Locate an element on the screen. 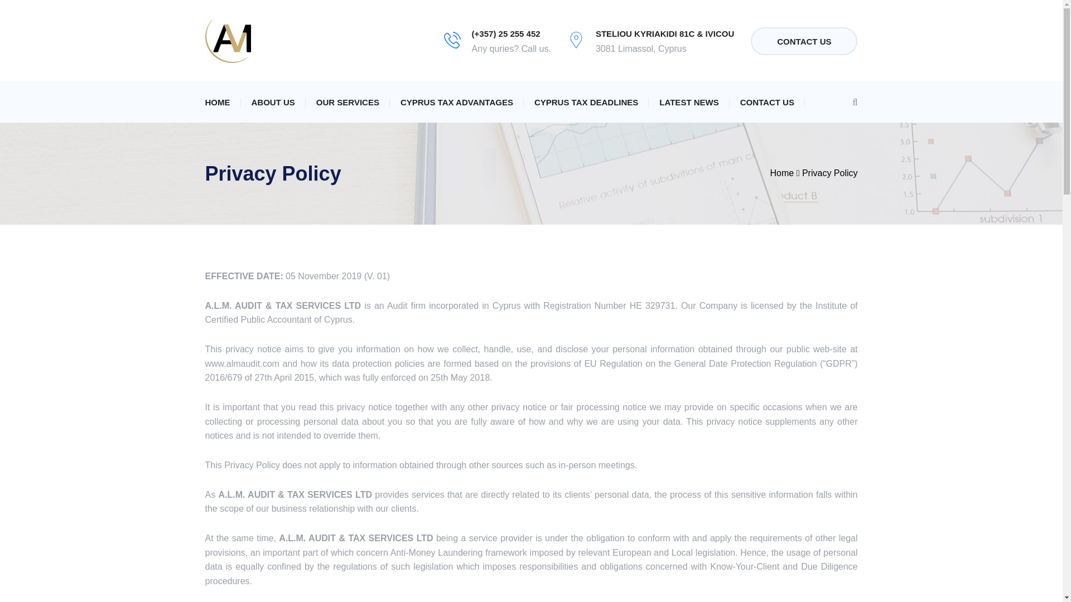 This screenshot has width=1071, height=602. Home is located at coordinates (781, 173).